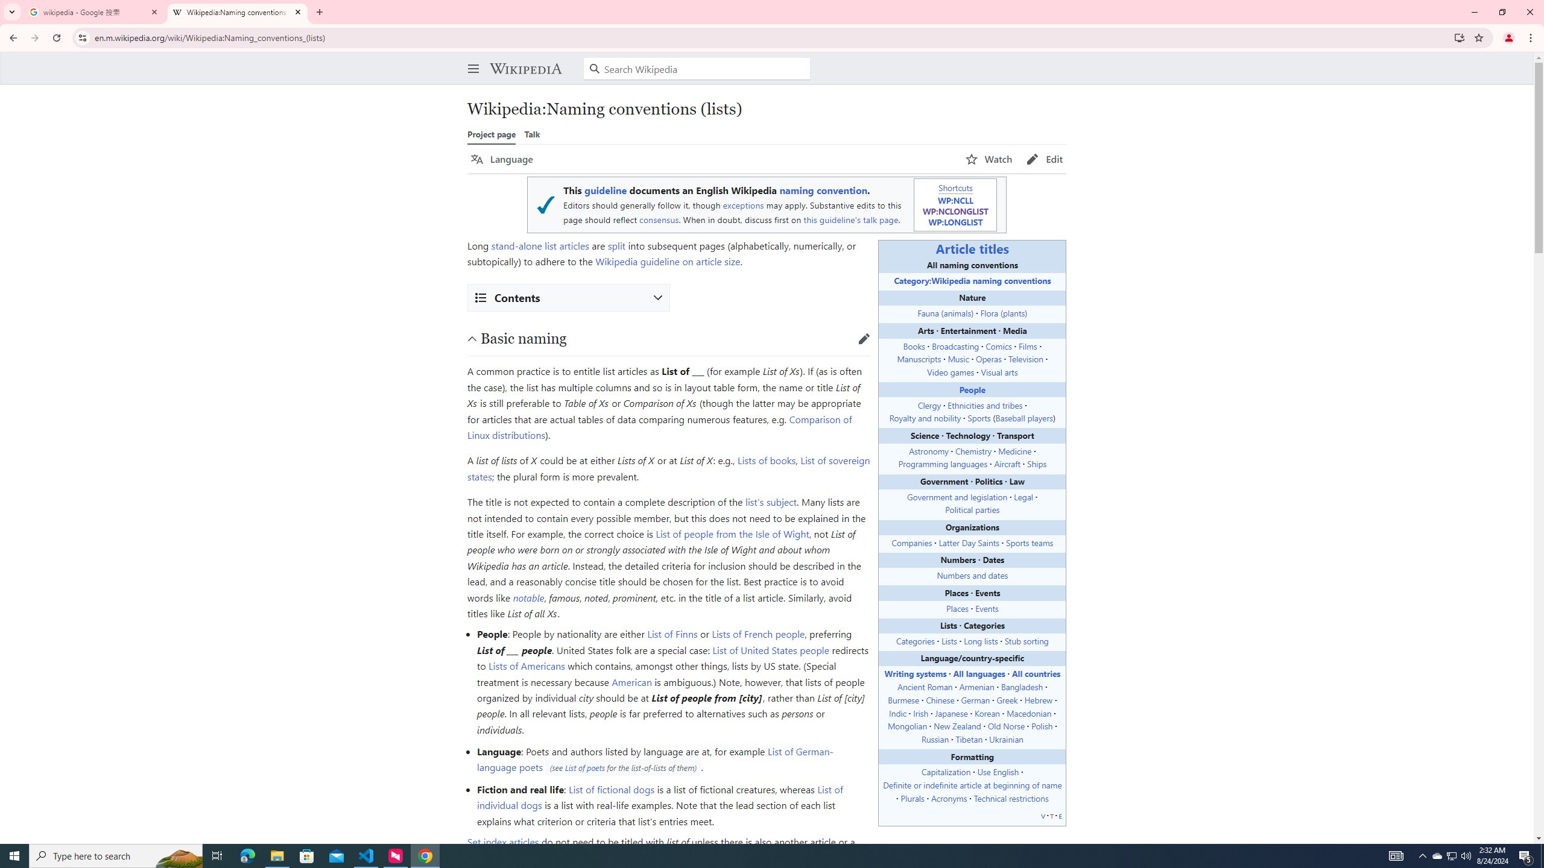 This screenshot has height=868, width=1544. I want to click on All countries, so click(1036, 673).